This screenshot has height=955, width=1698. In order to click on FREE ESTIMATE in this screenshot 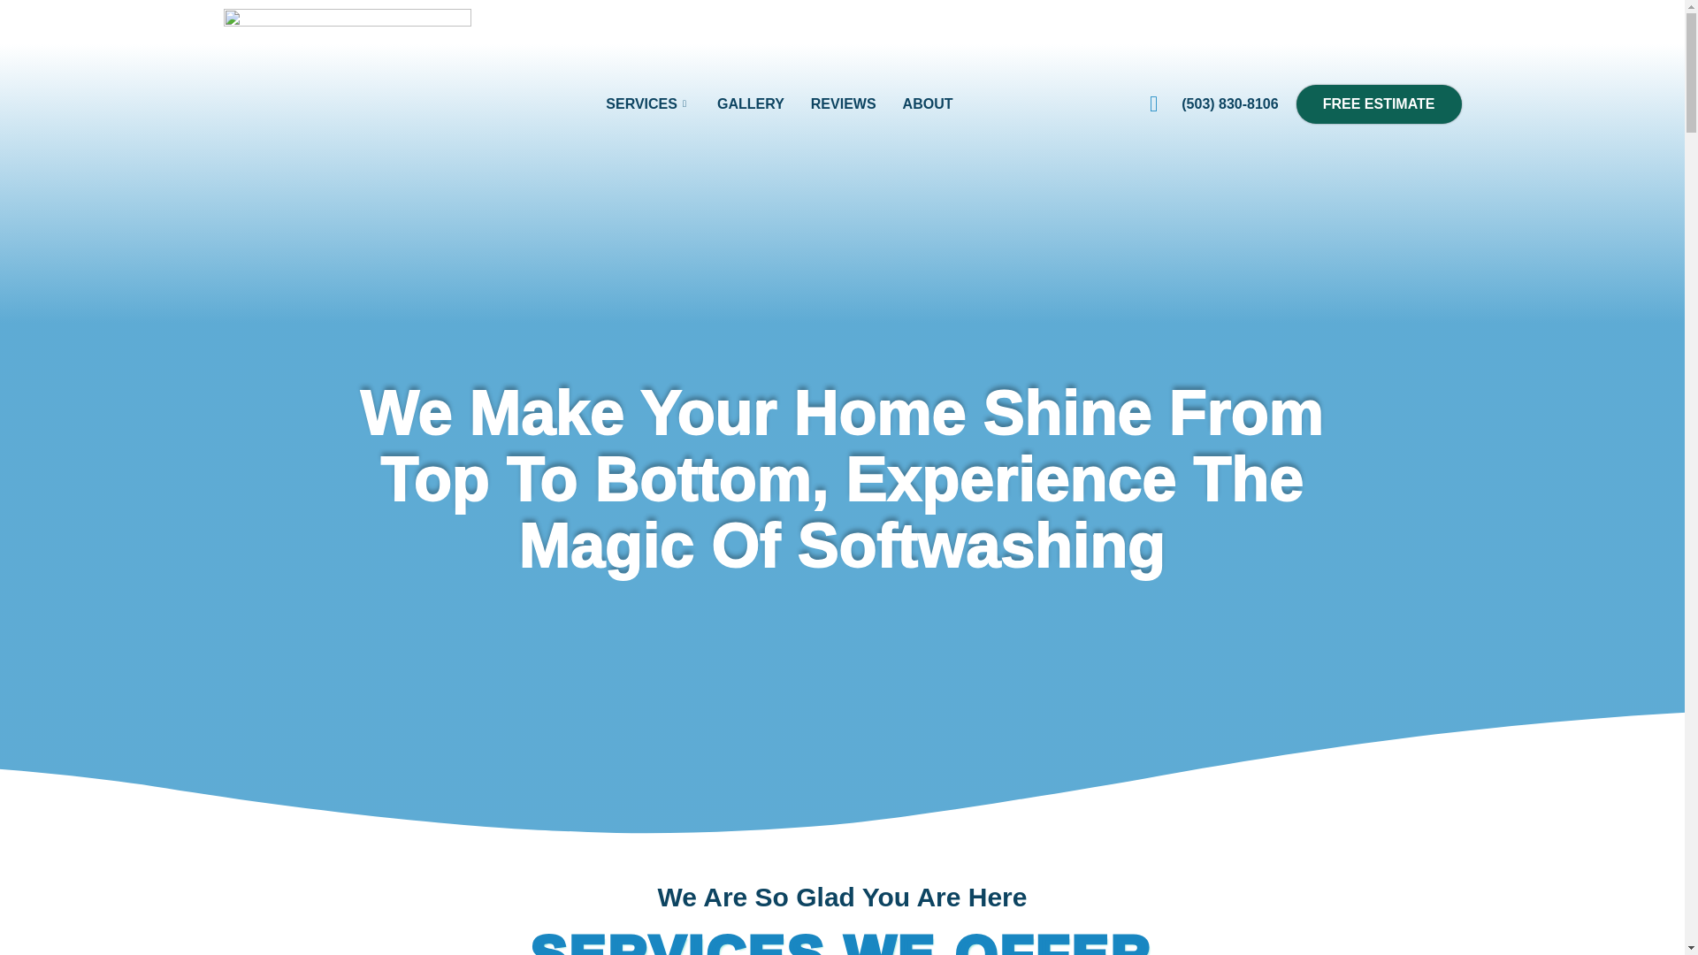, I will do `click(1380, 104)`.